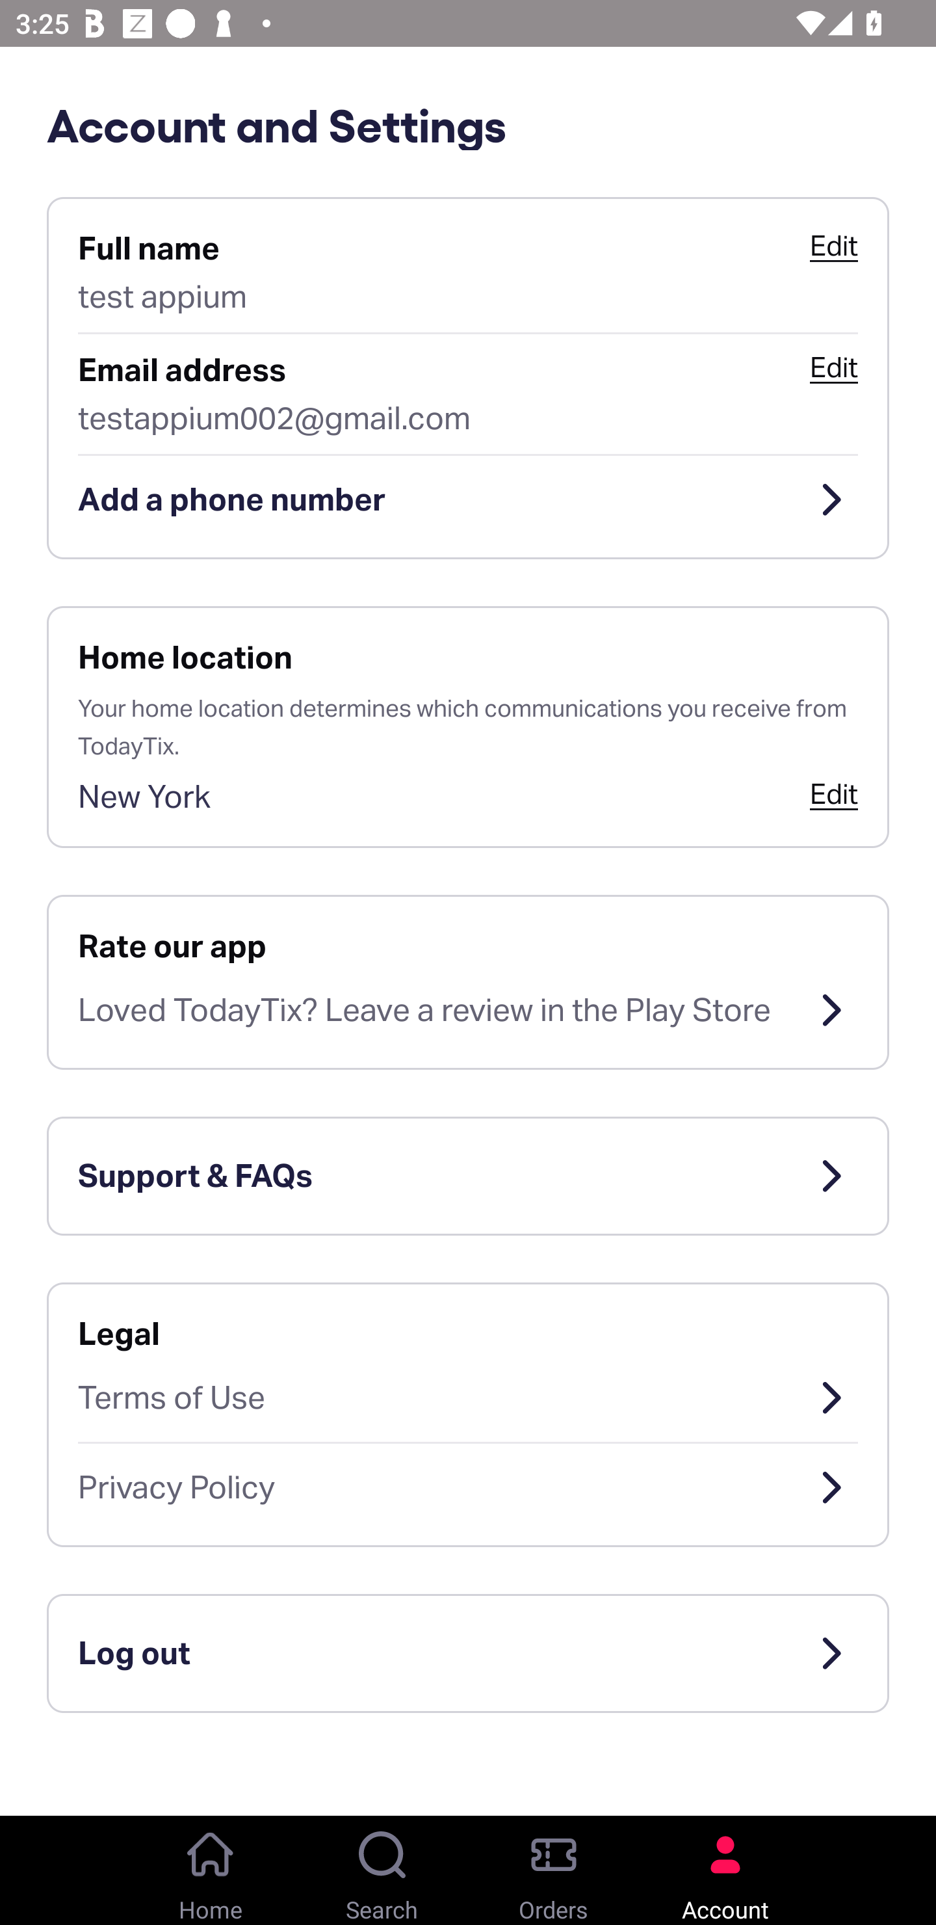  I want to click on Edit, so click(833, 246).